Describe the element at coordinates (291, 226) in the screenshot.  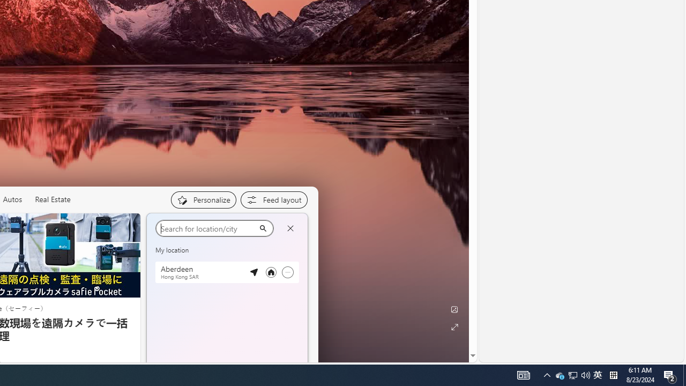
I see `Class: icon-img` at that location.